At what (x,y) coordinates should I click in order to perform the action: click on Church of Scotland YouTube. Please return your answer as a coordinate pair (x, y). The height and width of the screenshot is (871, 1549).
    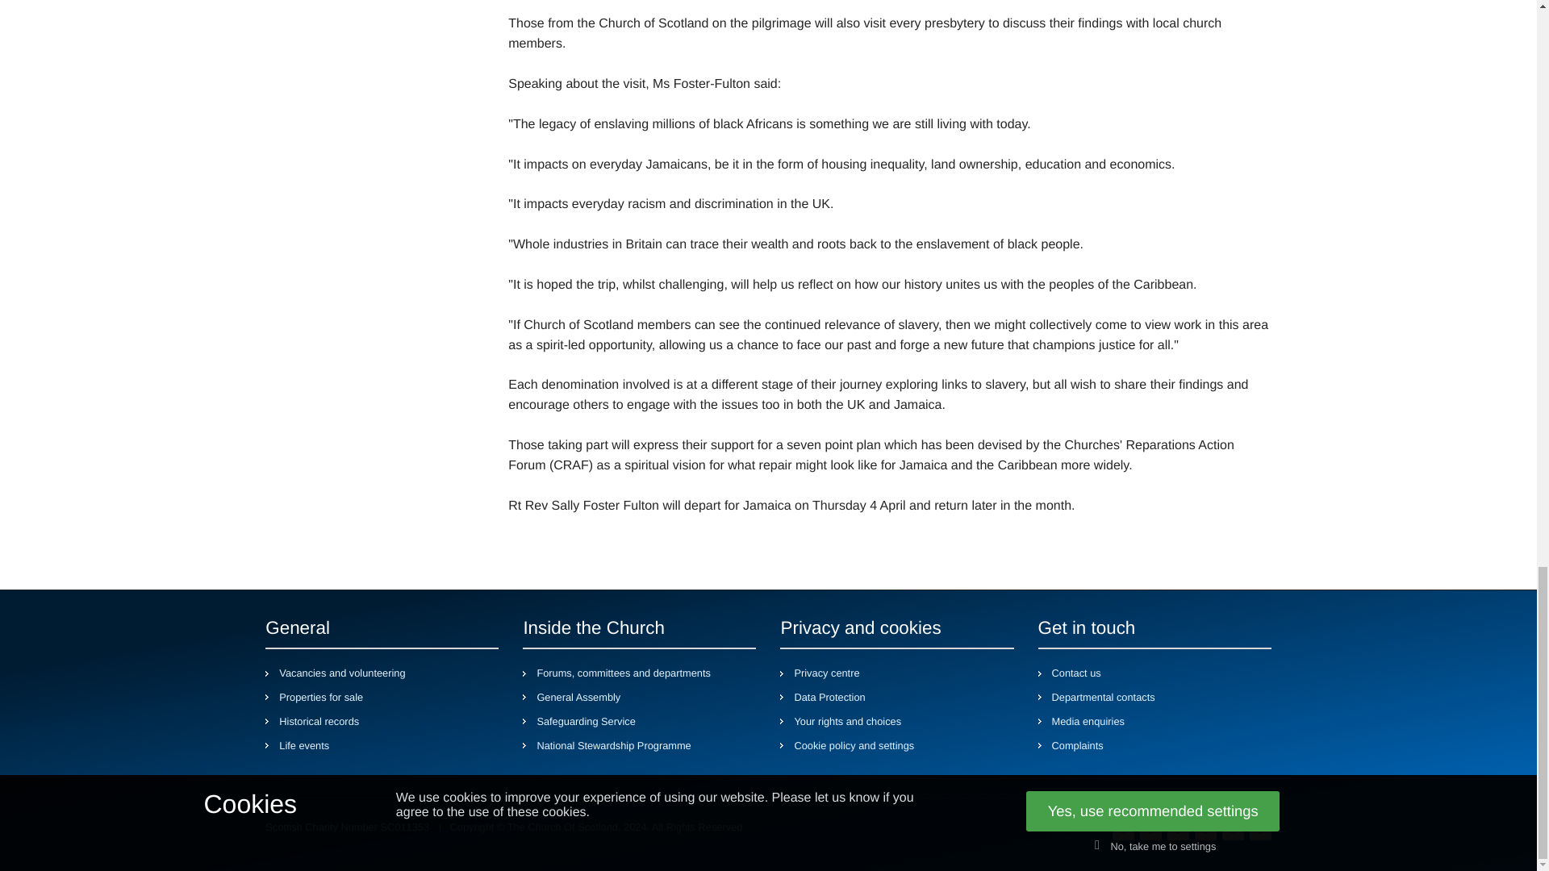
    Looking at the image, I should click on (1205, 828).